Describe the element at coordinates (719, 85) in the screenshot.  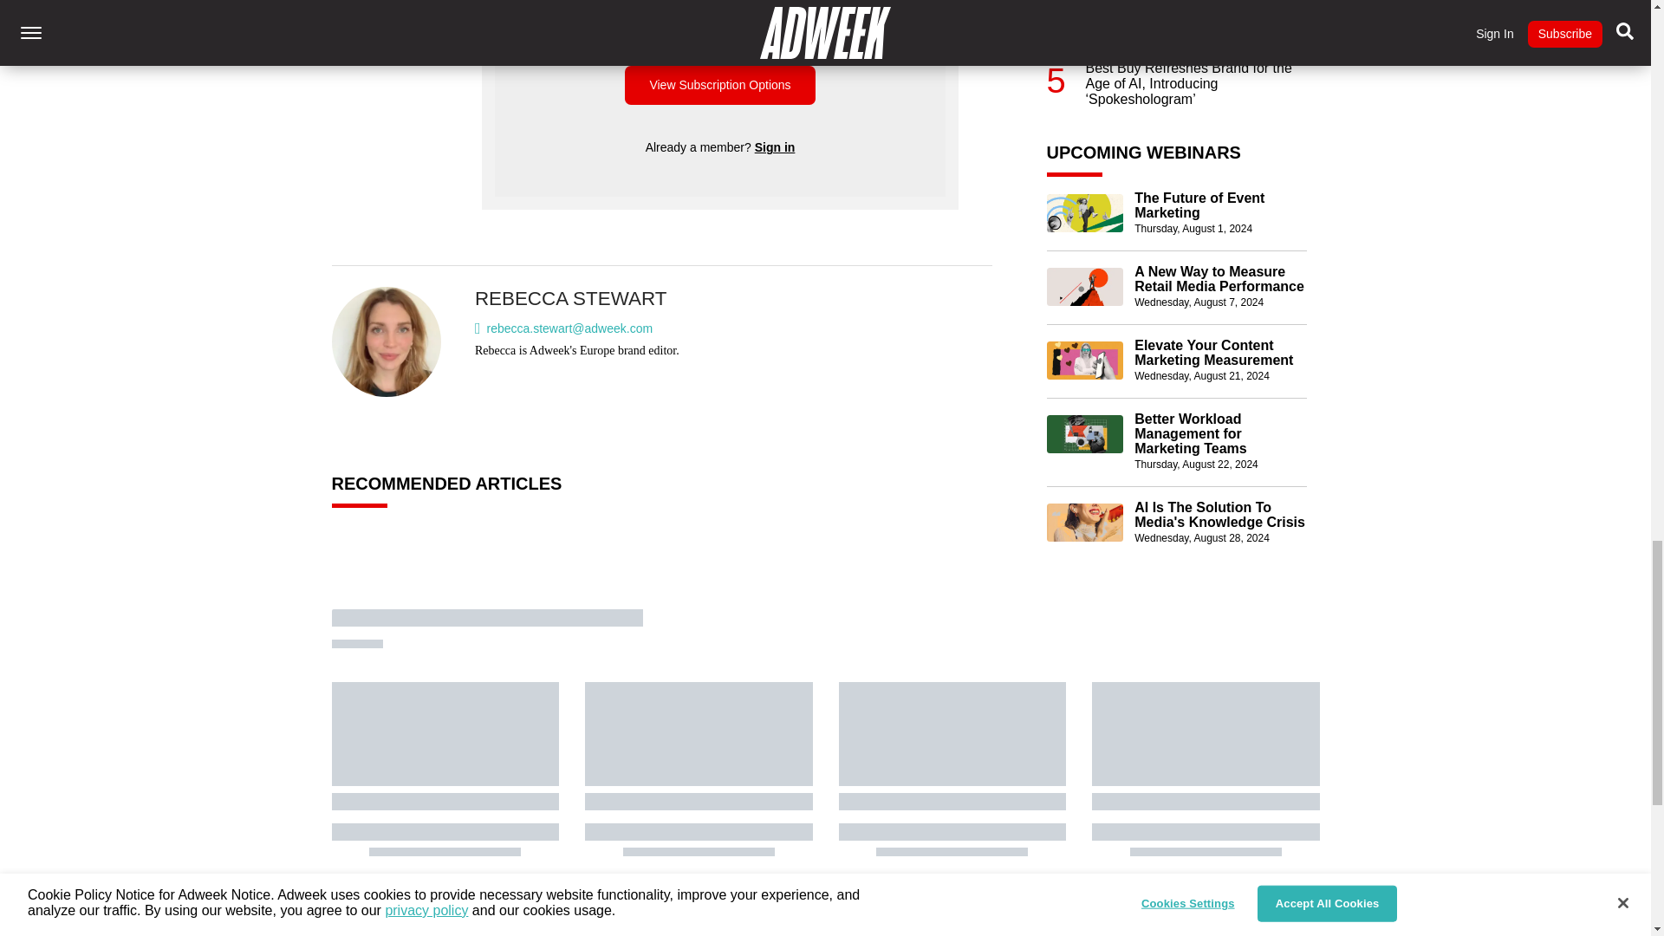
I see `View Subscription Options` at that location.